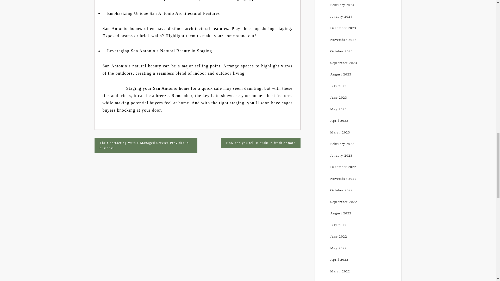 Image resolution: width=500 pixels, height=281 pixels. I want to click on September 2023, so click(343, 63).